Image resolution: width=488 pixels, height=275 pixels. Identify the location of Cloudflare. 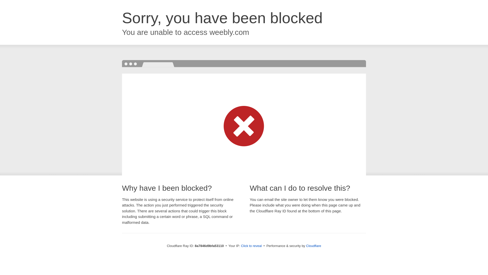
(313, 246).